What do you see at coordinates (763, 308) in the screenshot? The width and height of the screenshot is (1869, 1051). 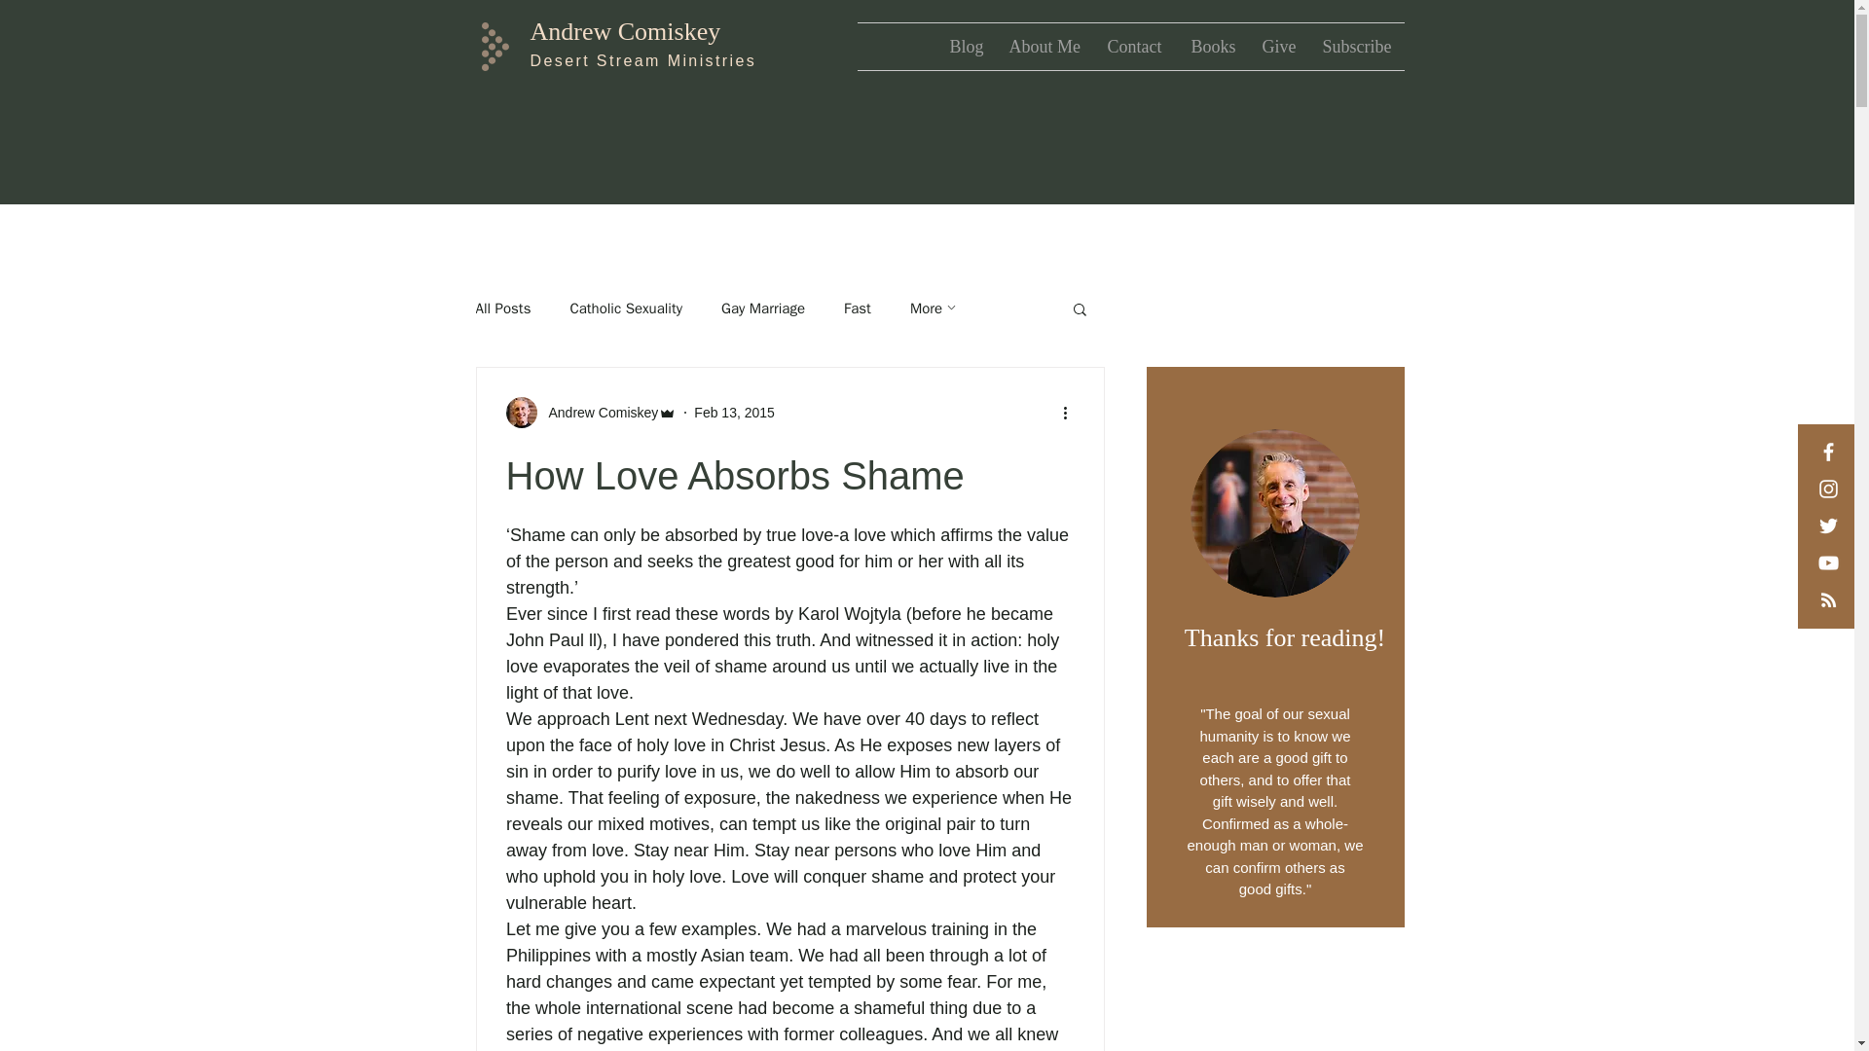 I see `Gay Marriage` at bounding box center [763, 308].